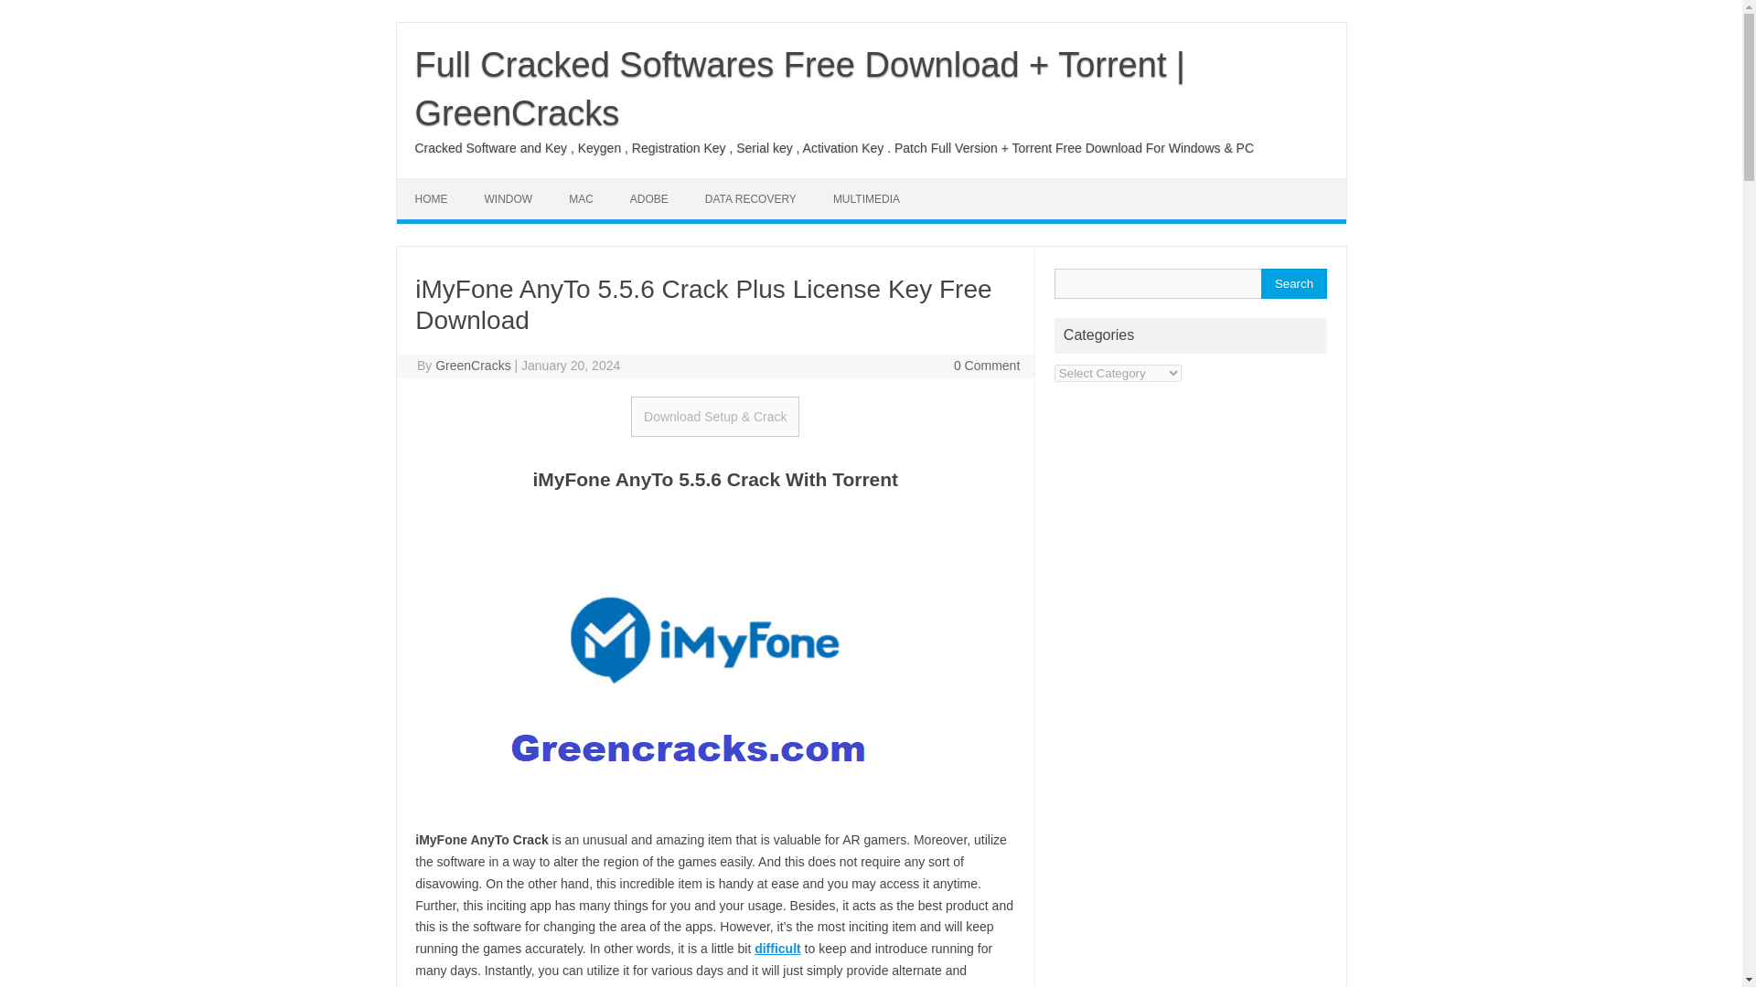 This screenshot has height=987, width=1756. What do you see at coordinates (432, 198) in the screenshot?
I see `HOME` at bounding box center [432, 198].